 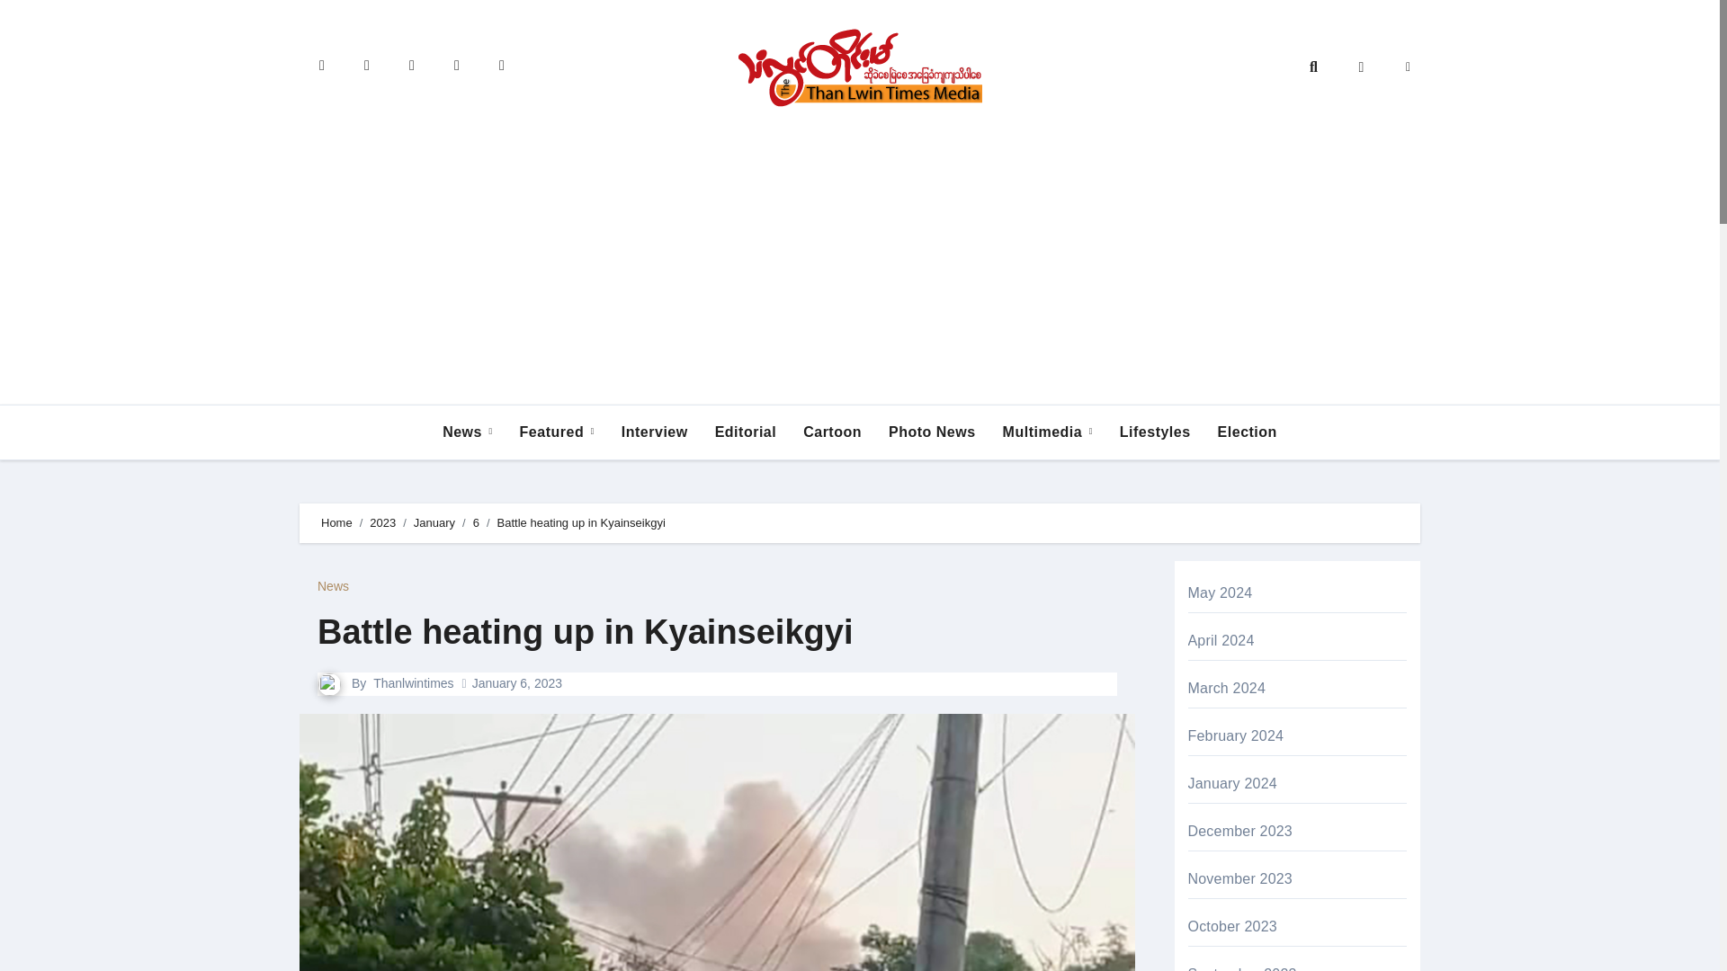 I want to click on Interview, so click(x=654, y=432).